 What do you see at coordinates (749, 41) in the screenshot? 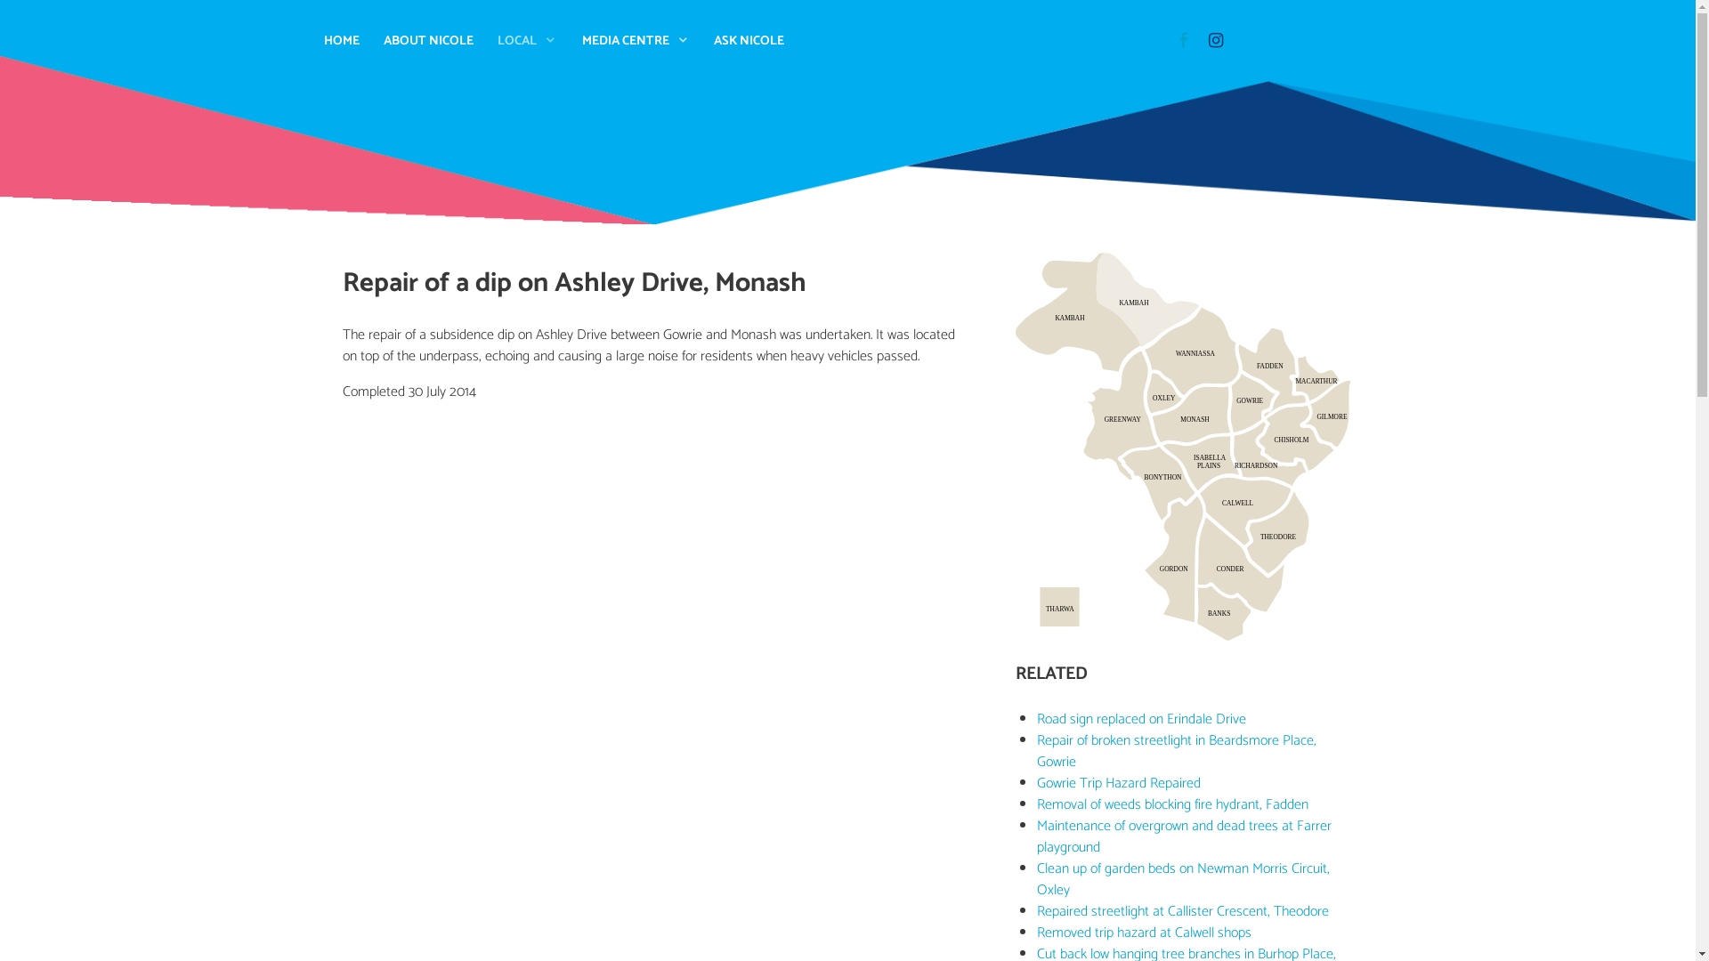
I see `ASK NICOLE` at bounding box center [749, 41].